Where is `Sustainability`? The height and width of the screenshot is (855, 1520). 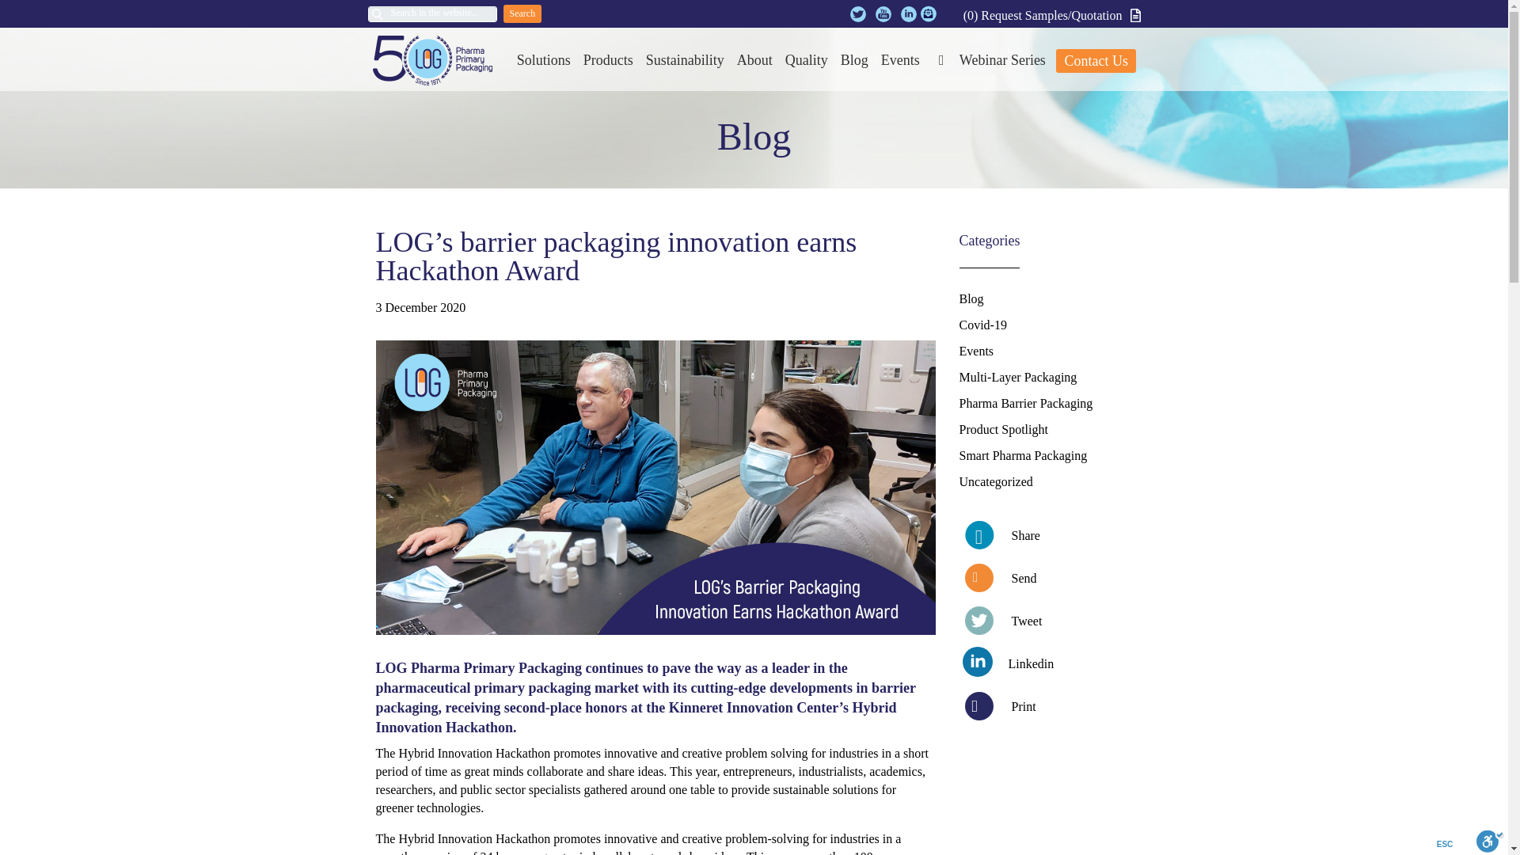 Sustainability is located at coordinates (686, 60).